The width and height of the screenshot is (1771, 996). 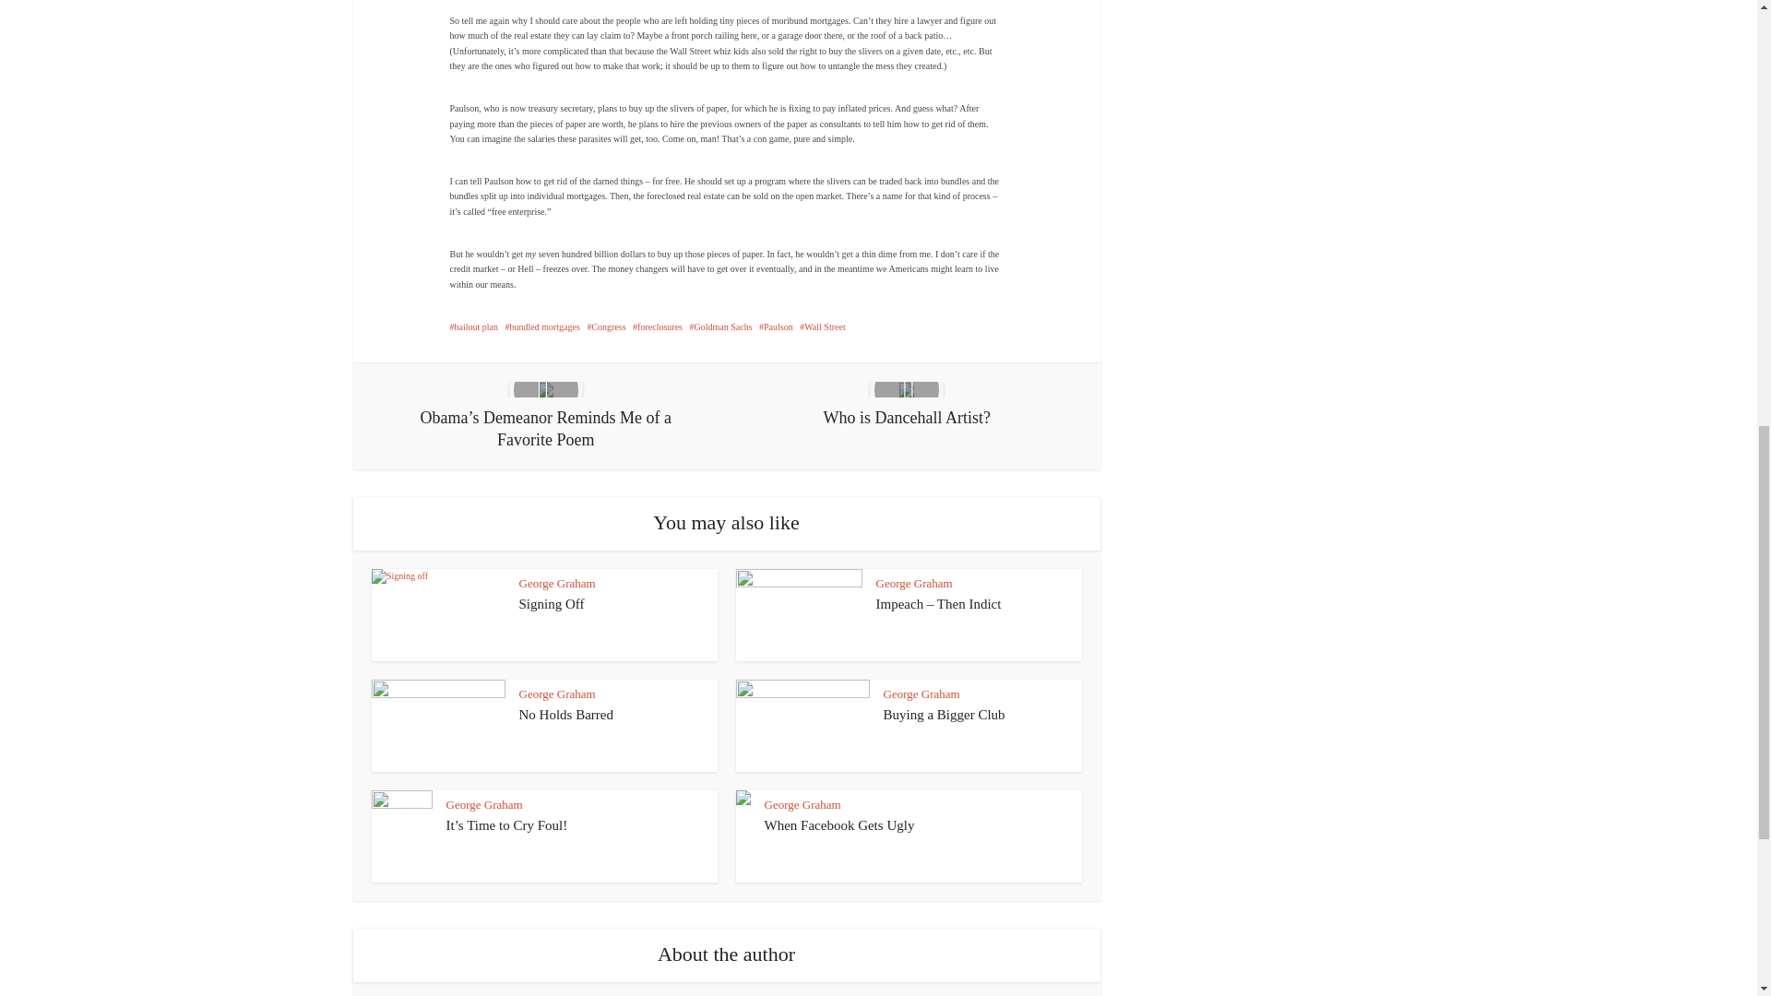 What do you see at coordinates (719, 326) in the screenshot?
I see `Goldman Sachs` at bounding box center [719, 326].